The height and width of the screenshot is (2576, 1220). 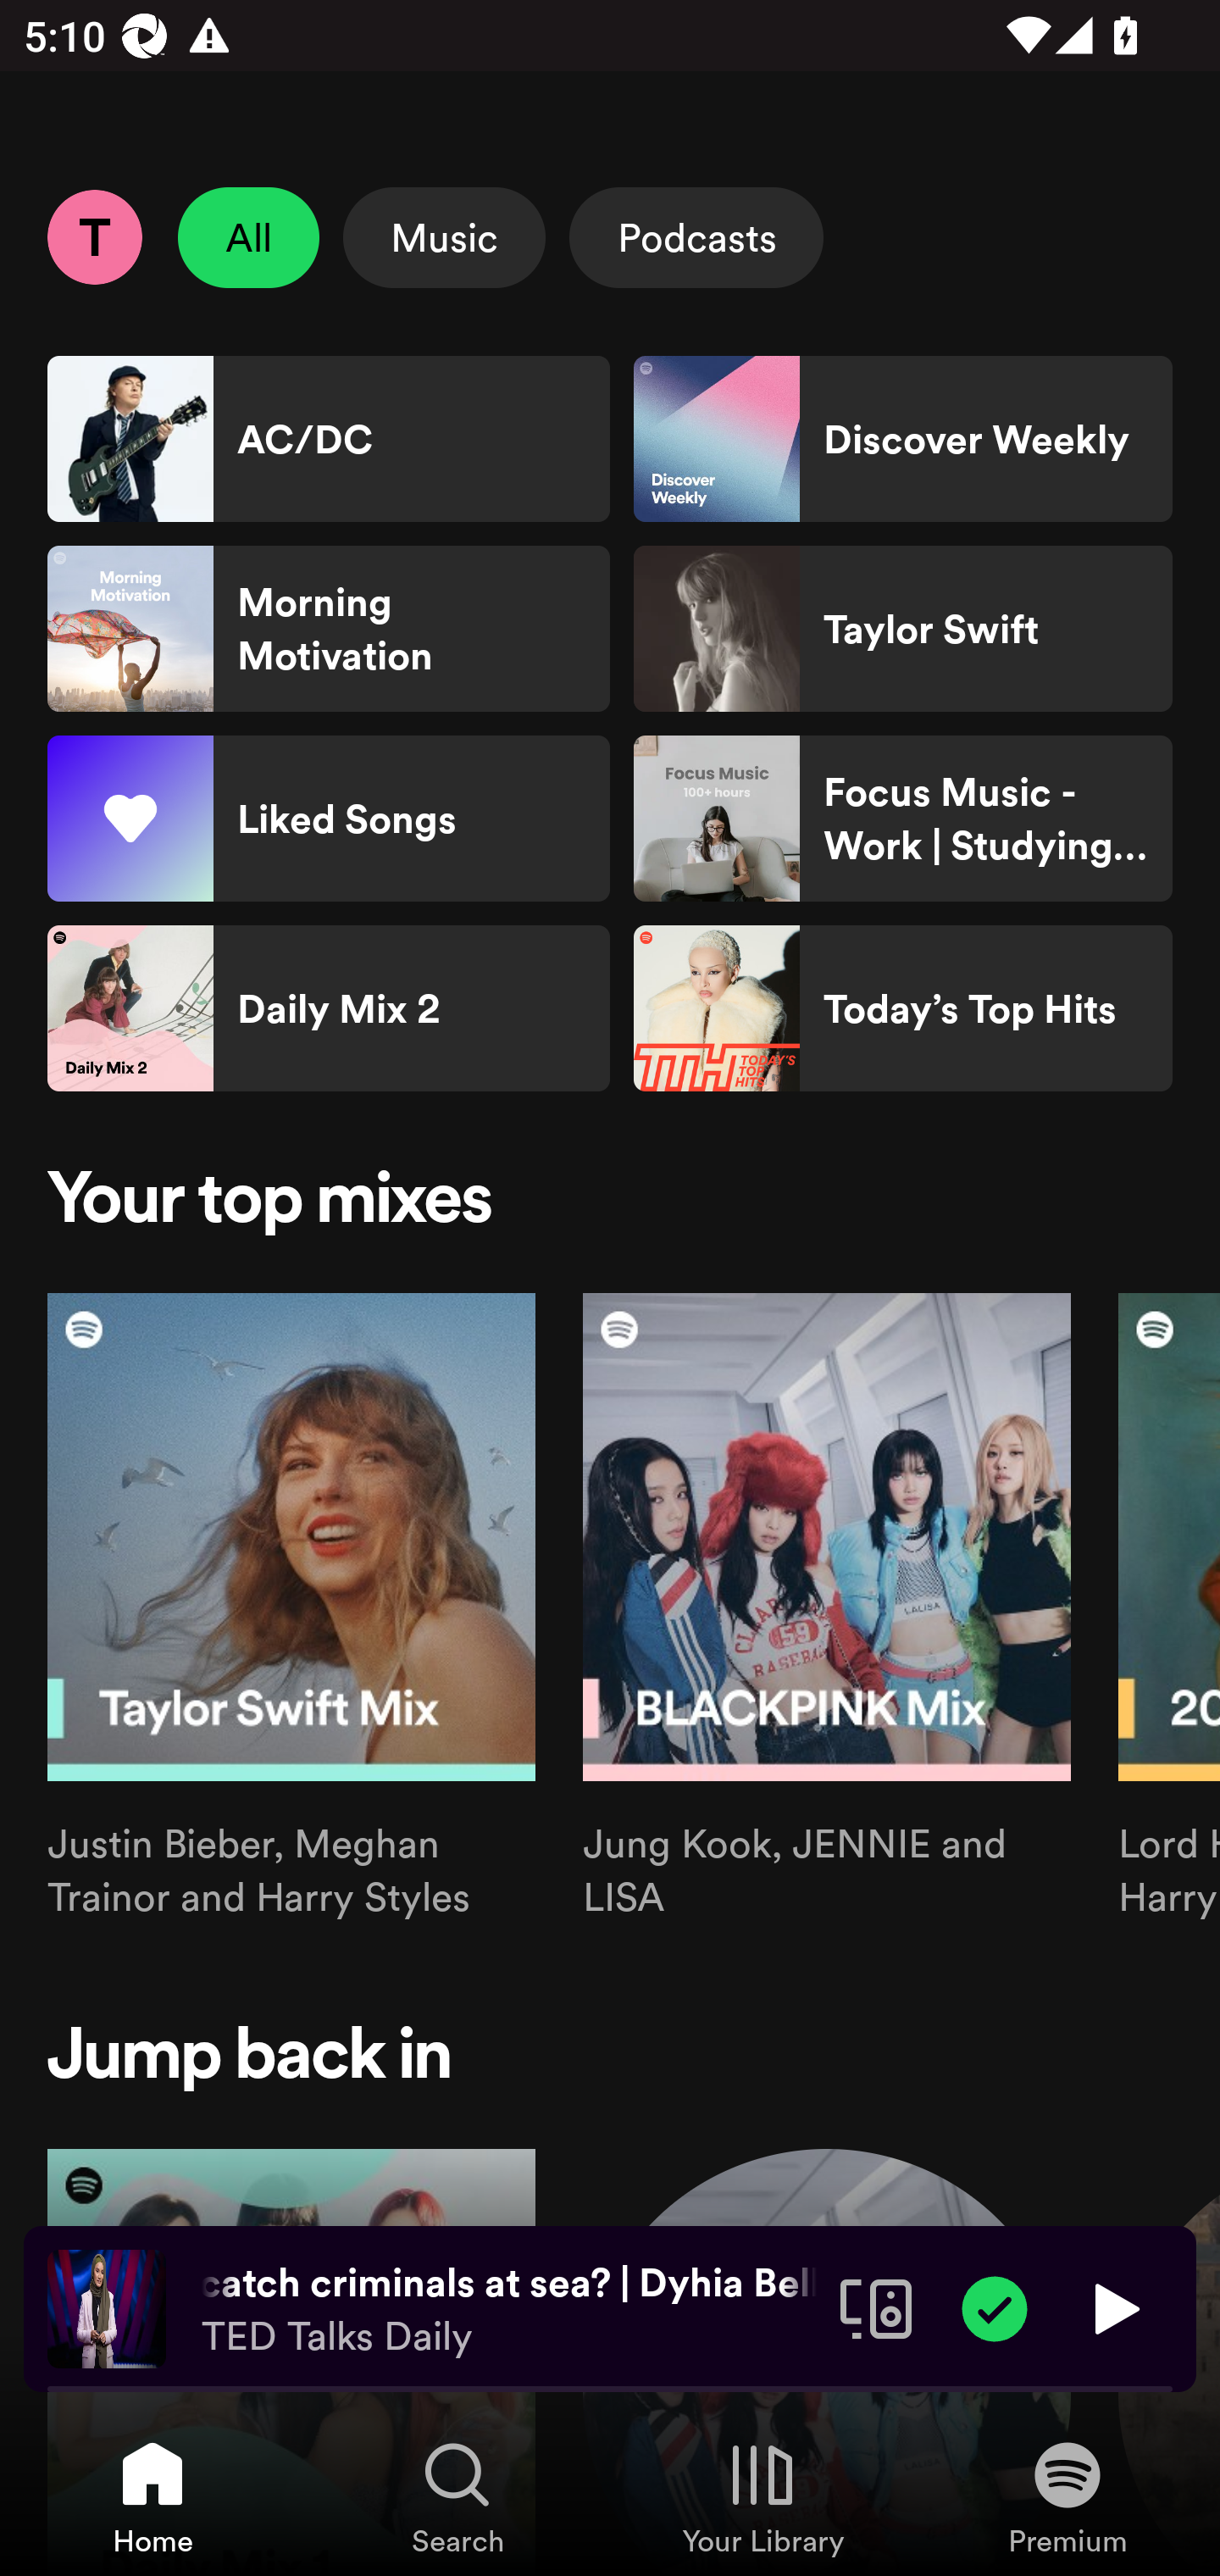 I want to click on Today’s Top Hits Shortcut Today’s Top Hits, so click(x=902, y=1008).